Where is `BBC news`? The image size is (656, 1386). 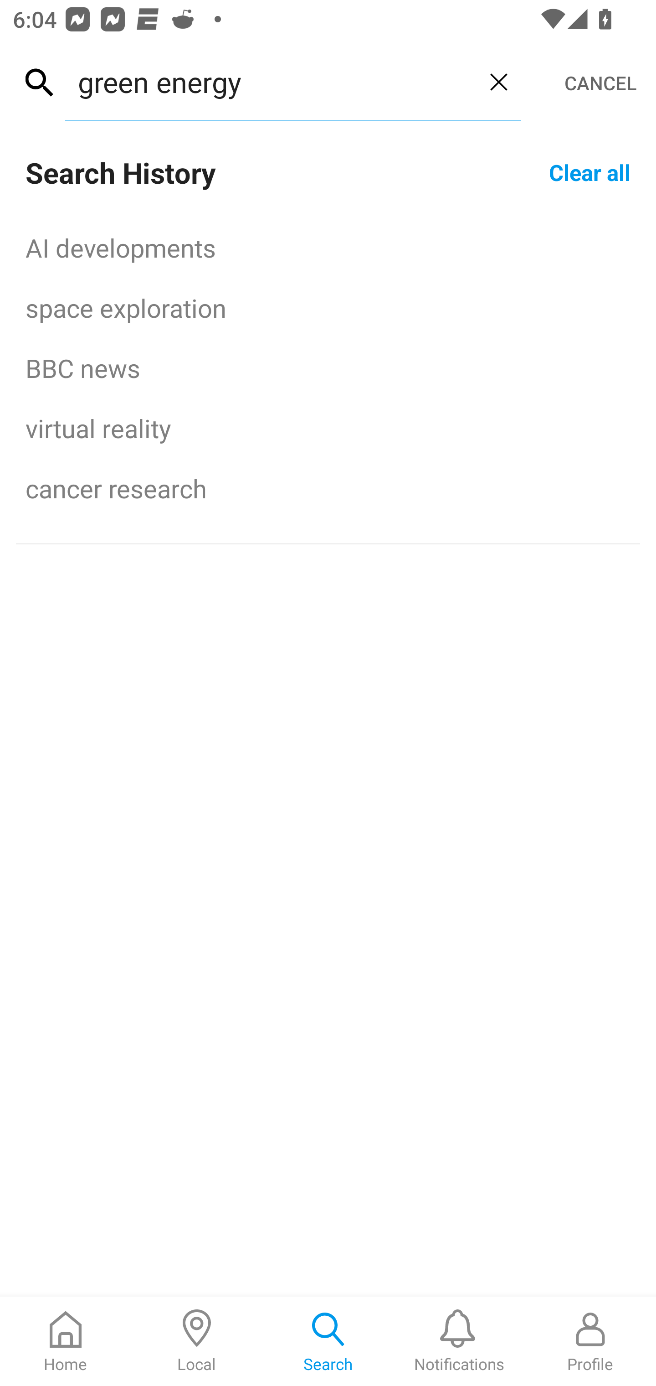
BBC news is located at coordinates (328, 367).